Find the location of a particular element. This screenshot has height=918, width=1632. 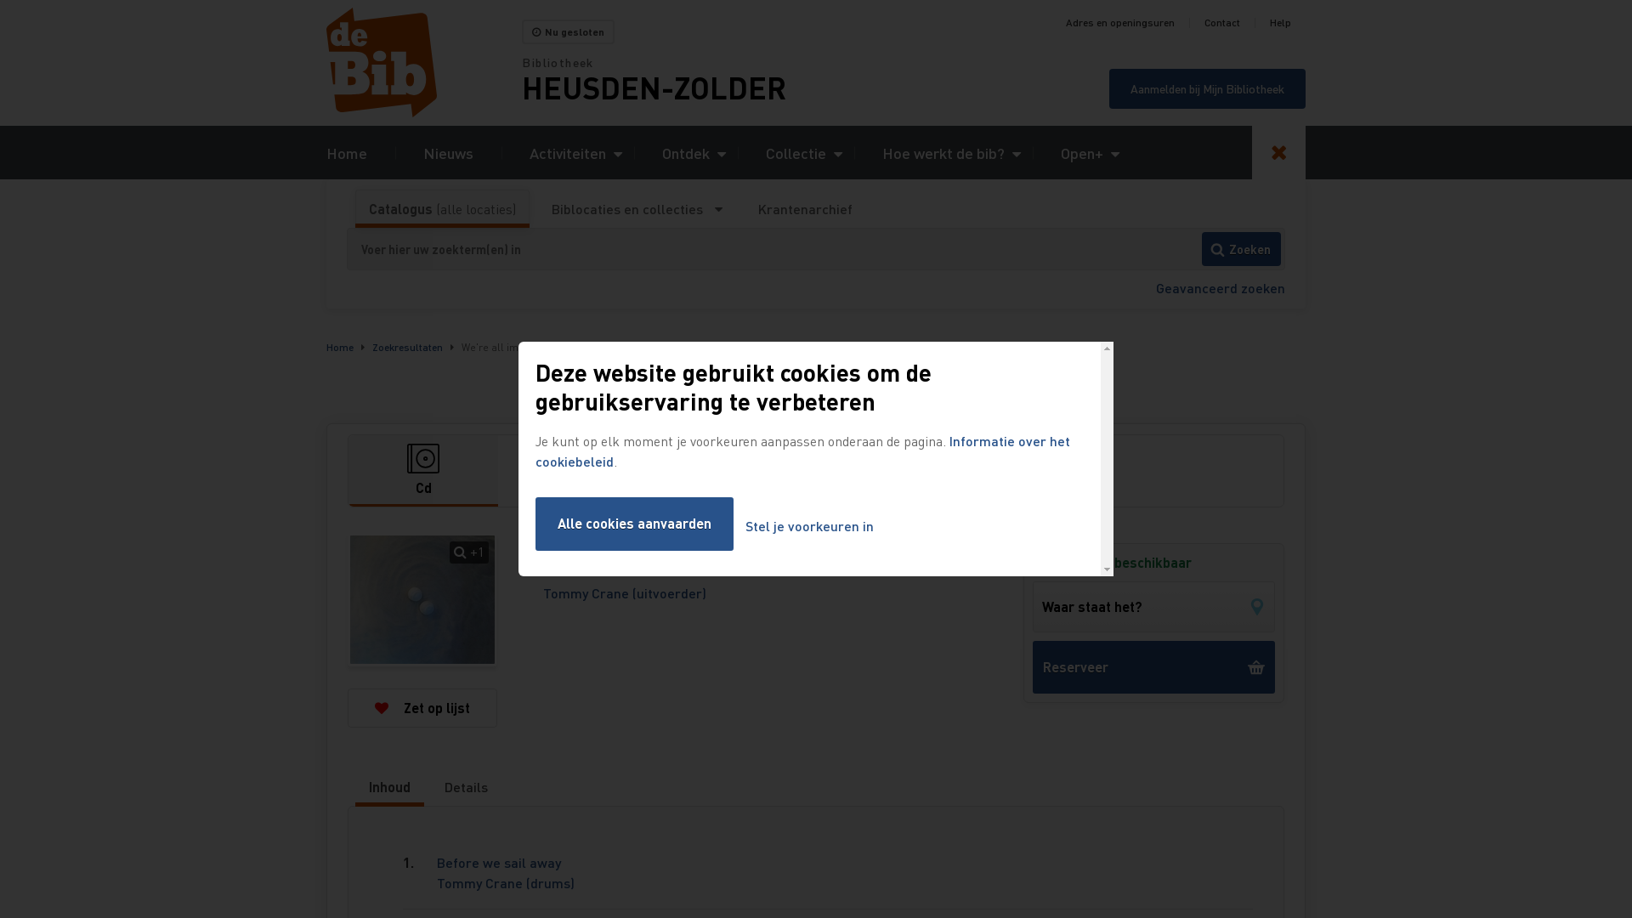

Home is located at coordinates (424, 63).